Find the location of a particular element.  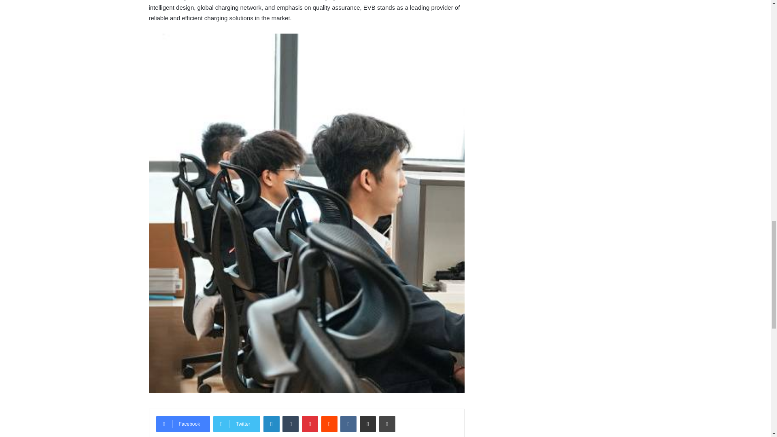

LinkedIn is located at coordinates (271, 424).